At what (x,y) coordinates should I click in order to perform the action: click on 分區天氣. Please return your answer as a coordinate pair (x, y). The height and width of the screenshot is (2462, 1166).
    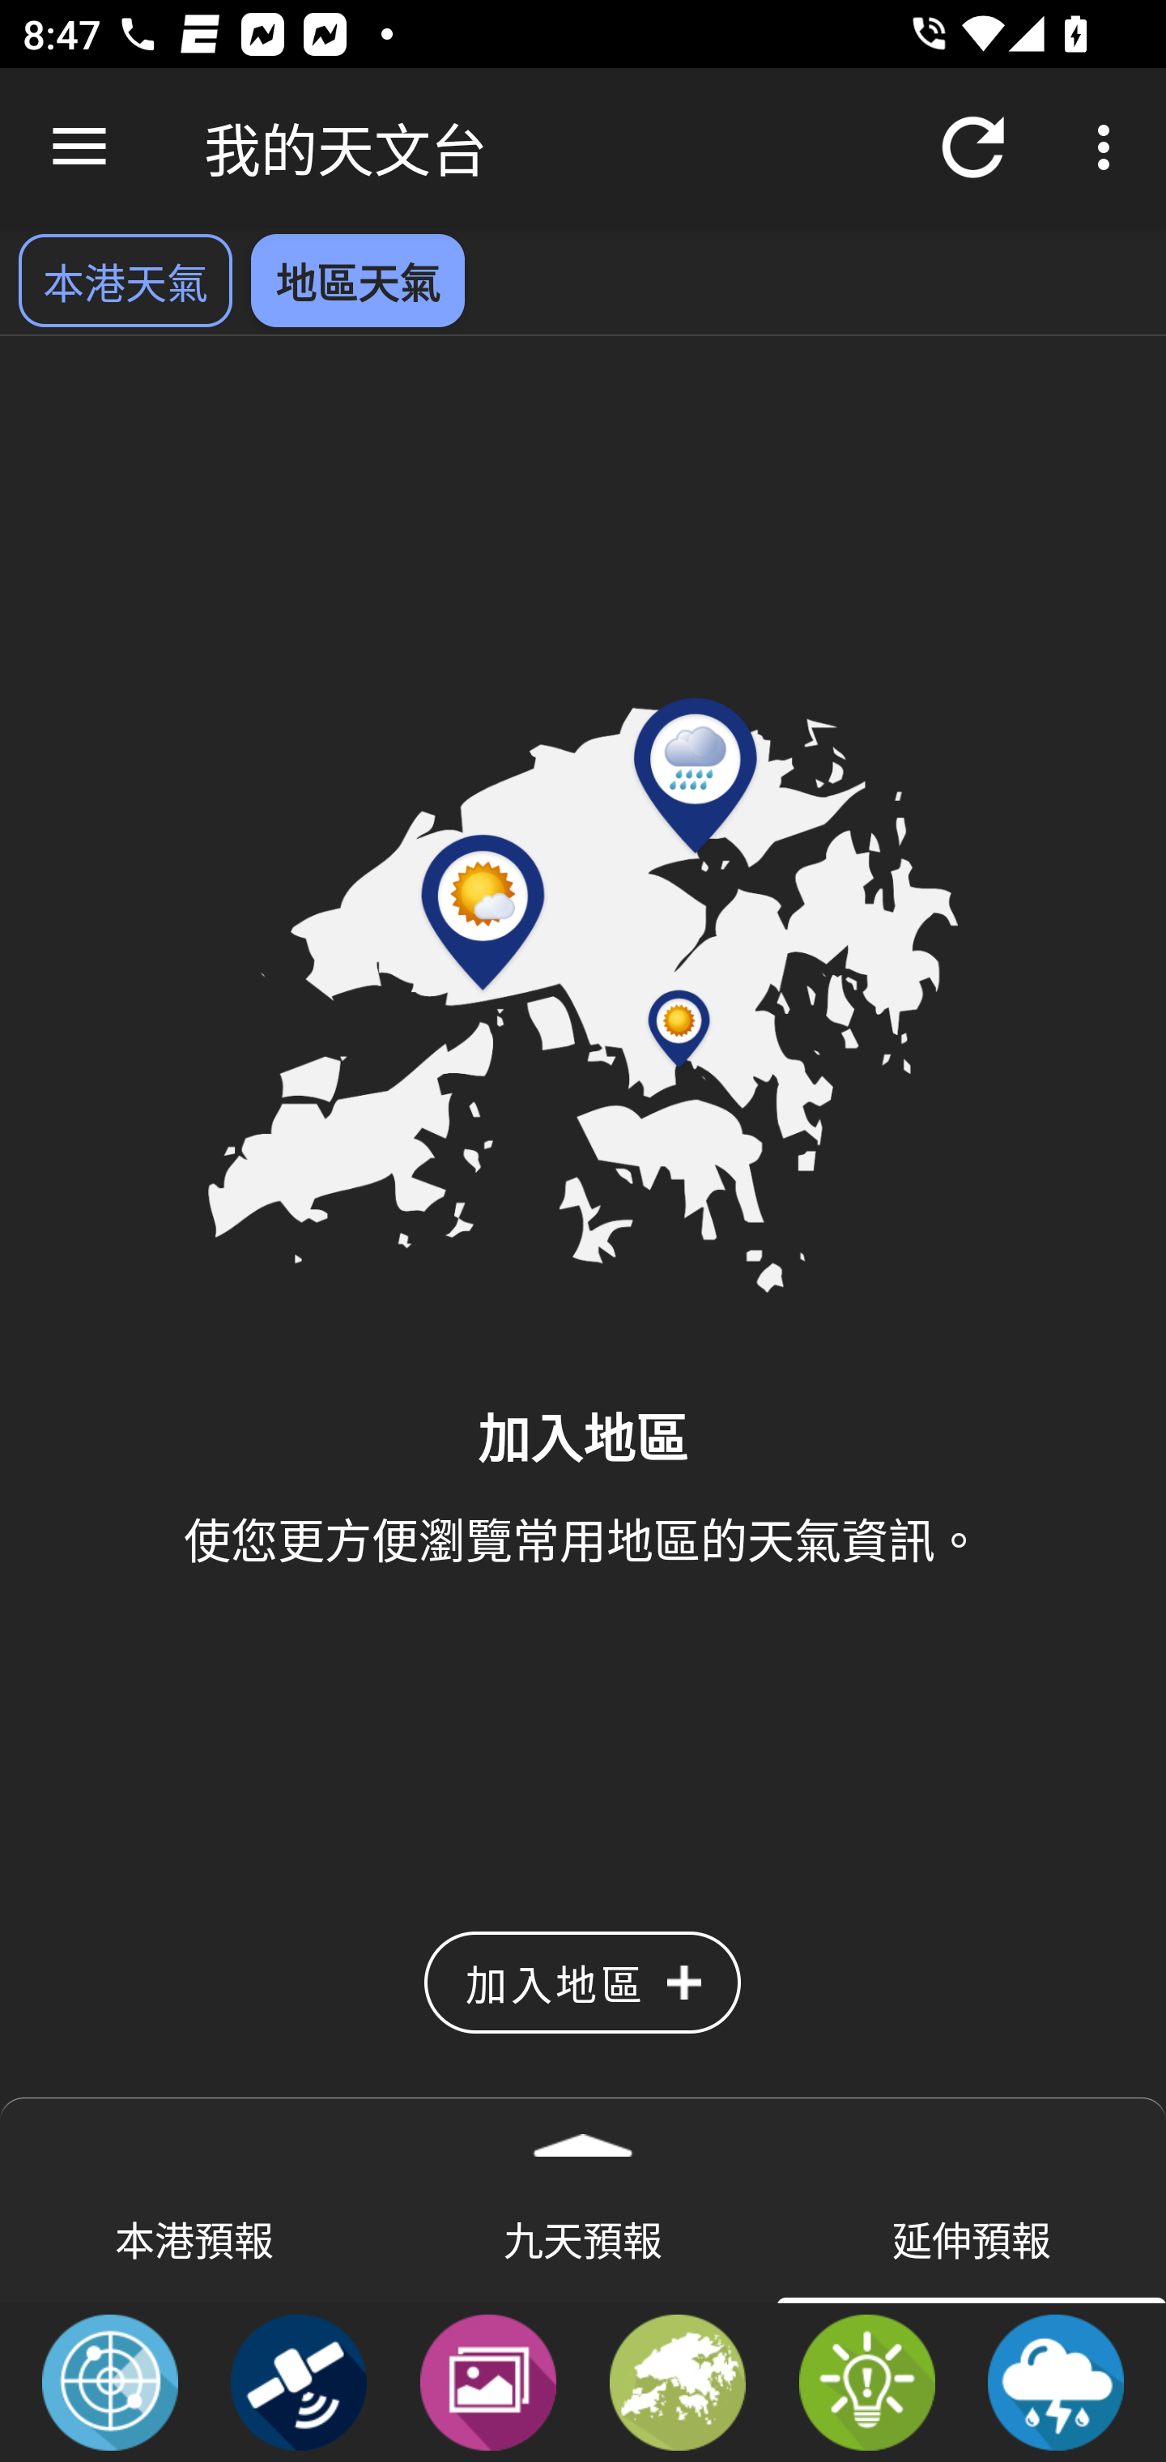
    Looking at the image, I should click on (678, 2381).